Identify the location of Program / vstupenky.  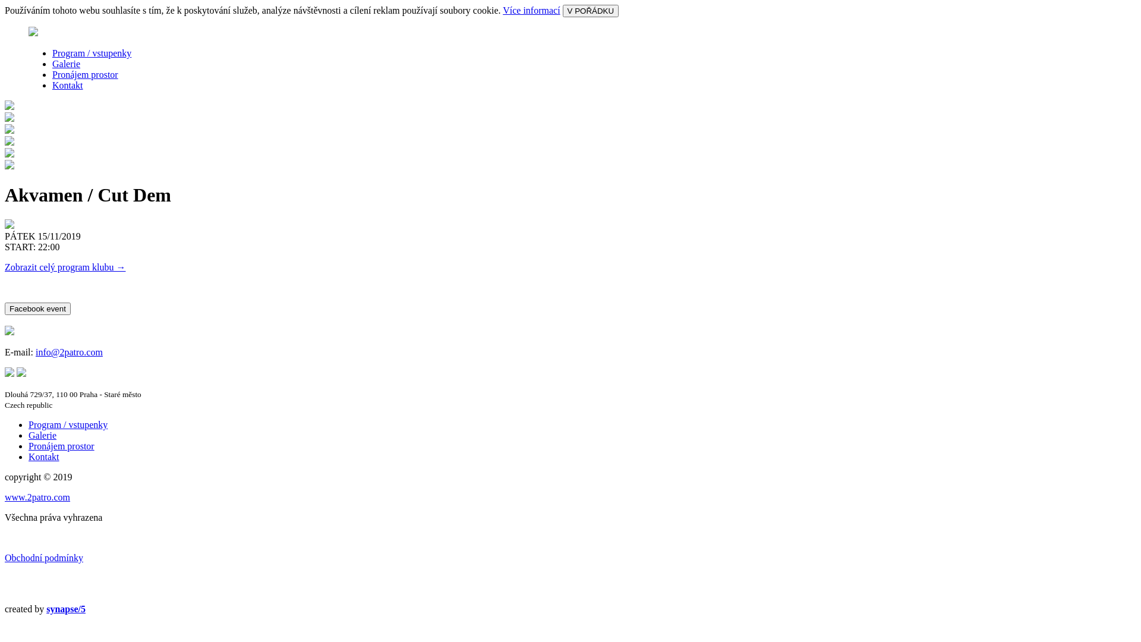
(68, 424).